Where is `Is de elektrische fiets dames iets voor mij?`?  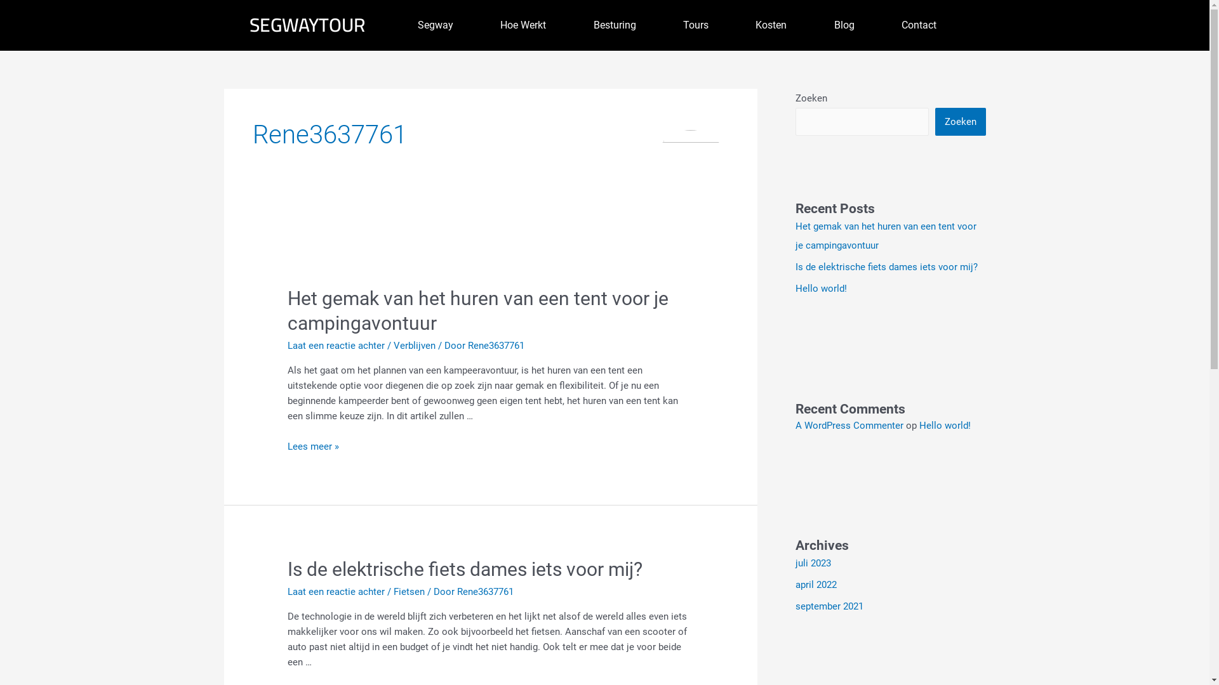 Is de elektrische fiets dames iets voor mij? is located at coordinates (886, 267).